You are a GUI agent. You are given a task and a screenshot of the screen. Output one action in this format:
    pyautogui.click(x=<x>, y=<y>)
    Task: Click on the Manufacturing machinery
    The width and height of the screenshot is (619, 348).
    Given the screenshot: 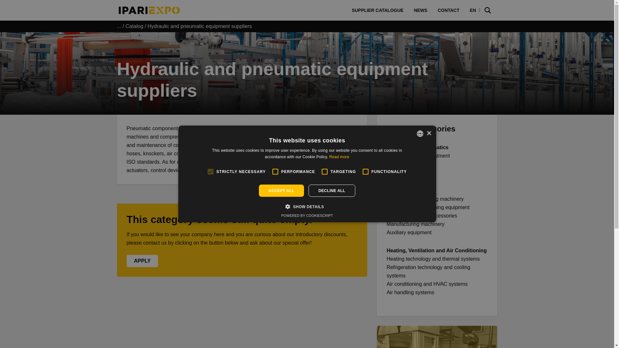 What is the action you would take?
    pyautogui.click(x=415, y=224)
    